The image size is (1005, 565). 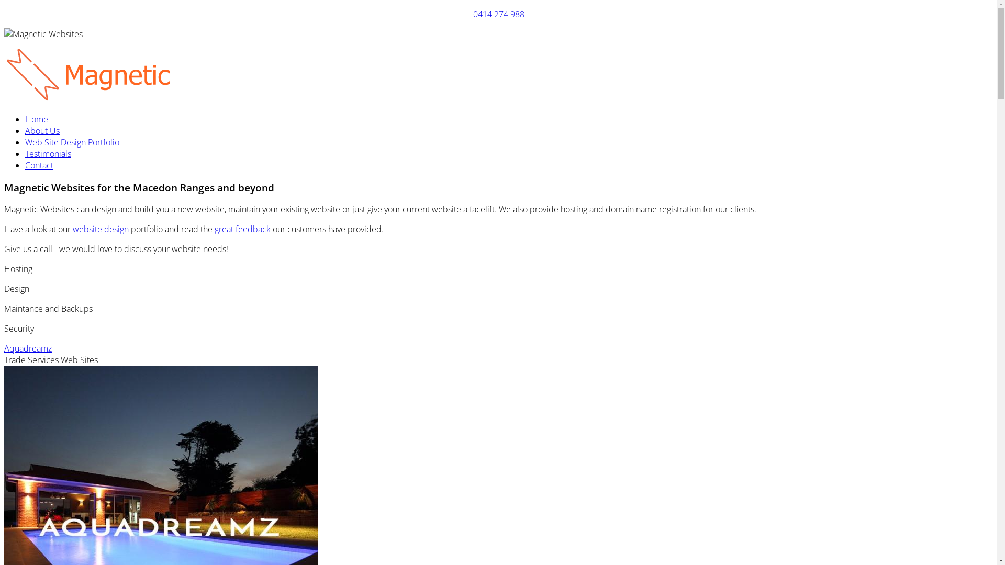 I want to click on Testimonials, so click(x=48, y=154).